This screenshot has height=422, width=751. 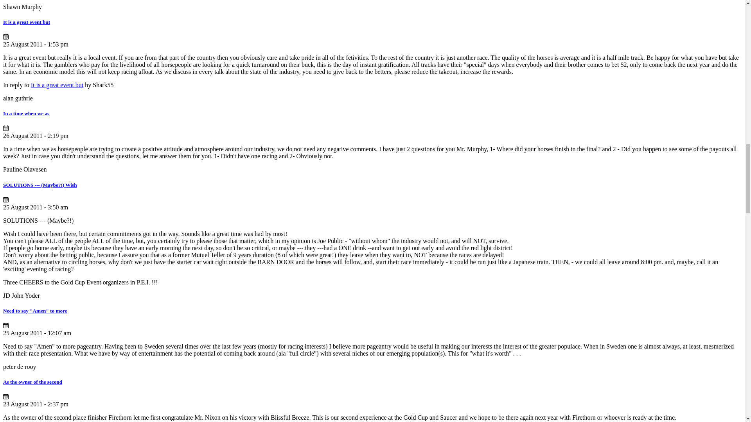 What do you see at coordinates (32, 381) in the screenshot?
I see `As the owner of the second` at bounding box center [32, 381].